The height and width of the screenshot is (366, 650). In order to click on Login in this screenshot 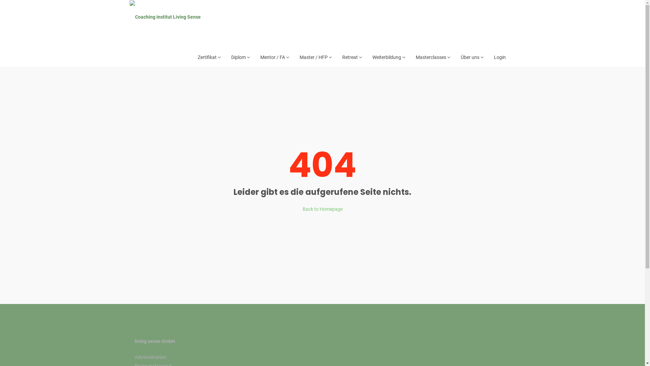, I will do `click(500, 57)`.